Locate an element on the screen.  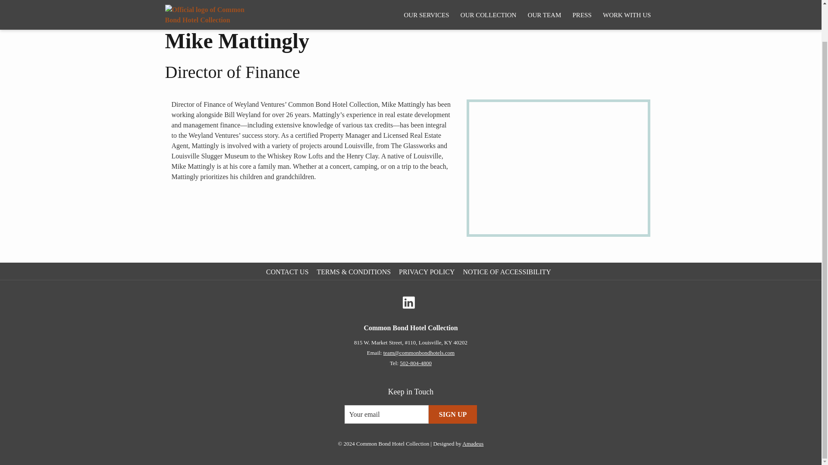
NOTICE OF ACCESSIBILITY is located at coordinates (508, 272).